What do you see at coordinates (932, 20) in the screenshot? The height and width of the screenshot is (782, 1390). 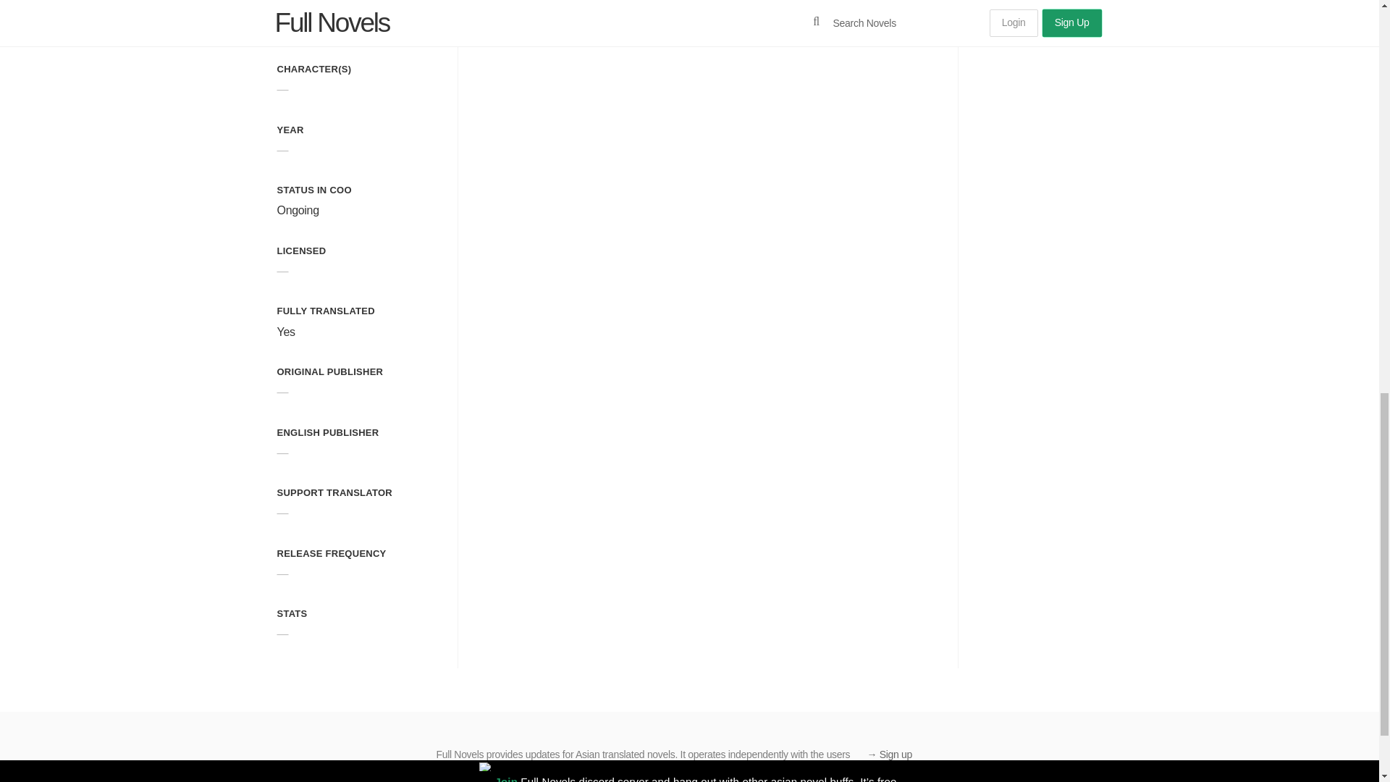 I see `Bookmark it` at bounding box center [932, 20].